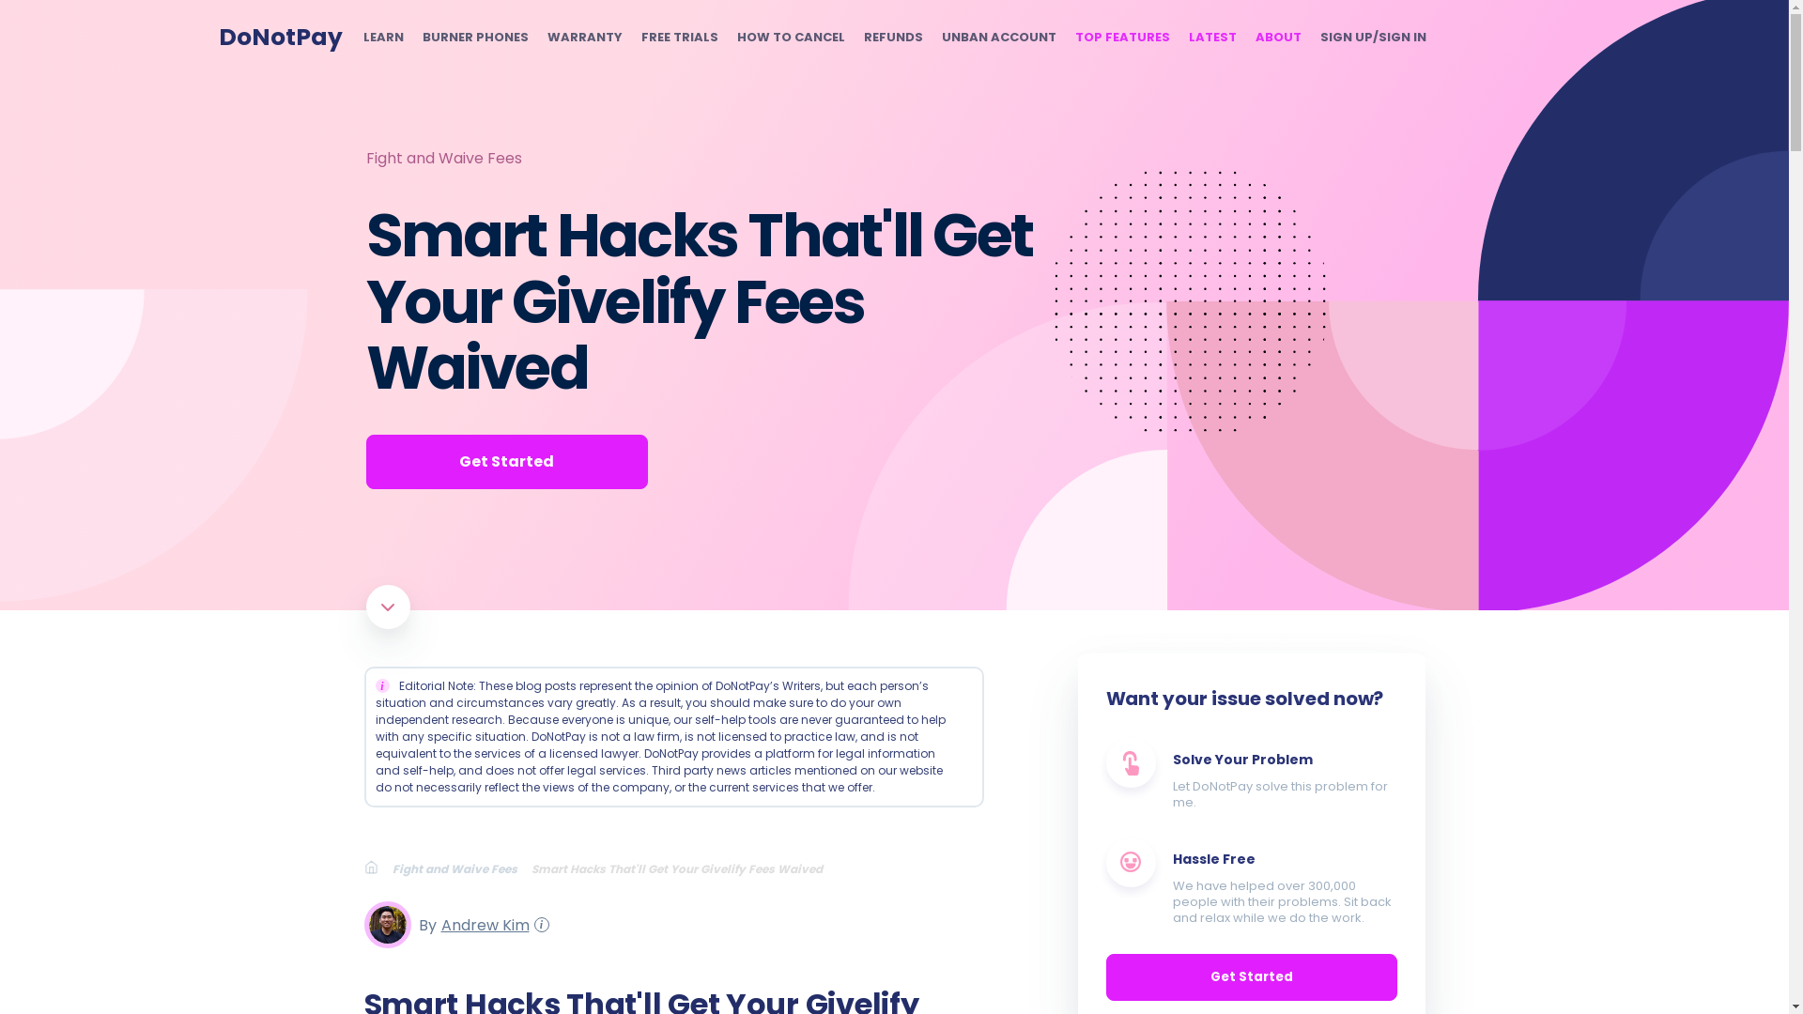  Describe the element at coordinates (475, 38) in the screenshot. I see `BURNER PHONES` at that location.